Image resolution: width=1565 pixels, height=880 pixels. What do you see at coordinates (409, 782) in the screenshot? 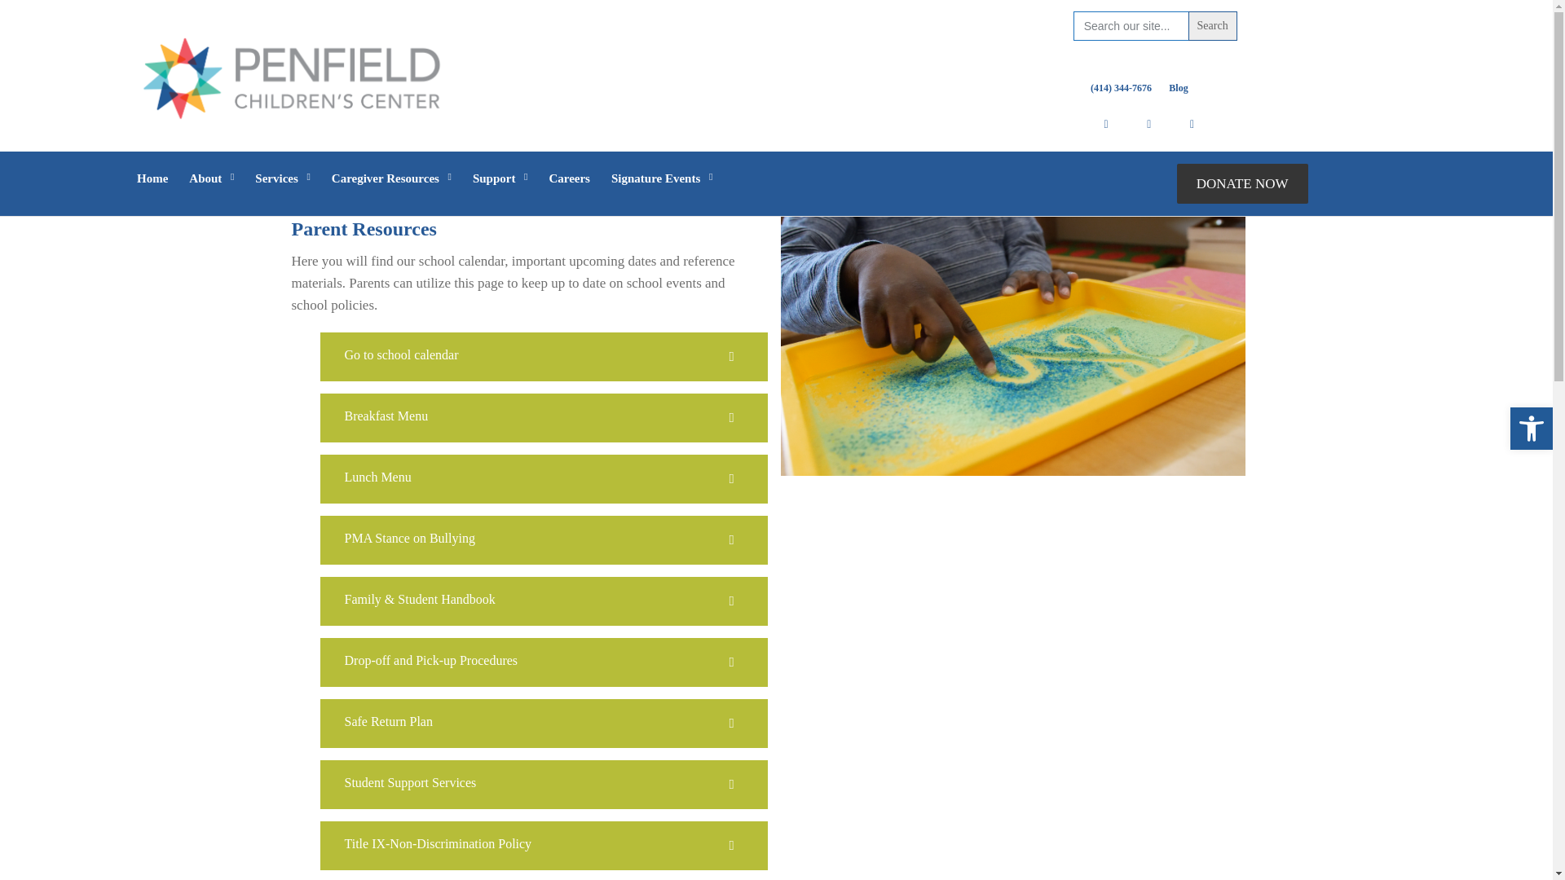
I see `Student Support Services` at bounding box center [409, 782].